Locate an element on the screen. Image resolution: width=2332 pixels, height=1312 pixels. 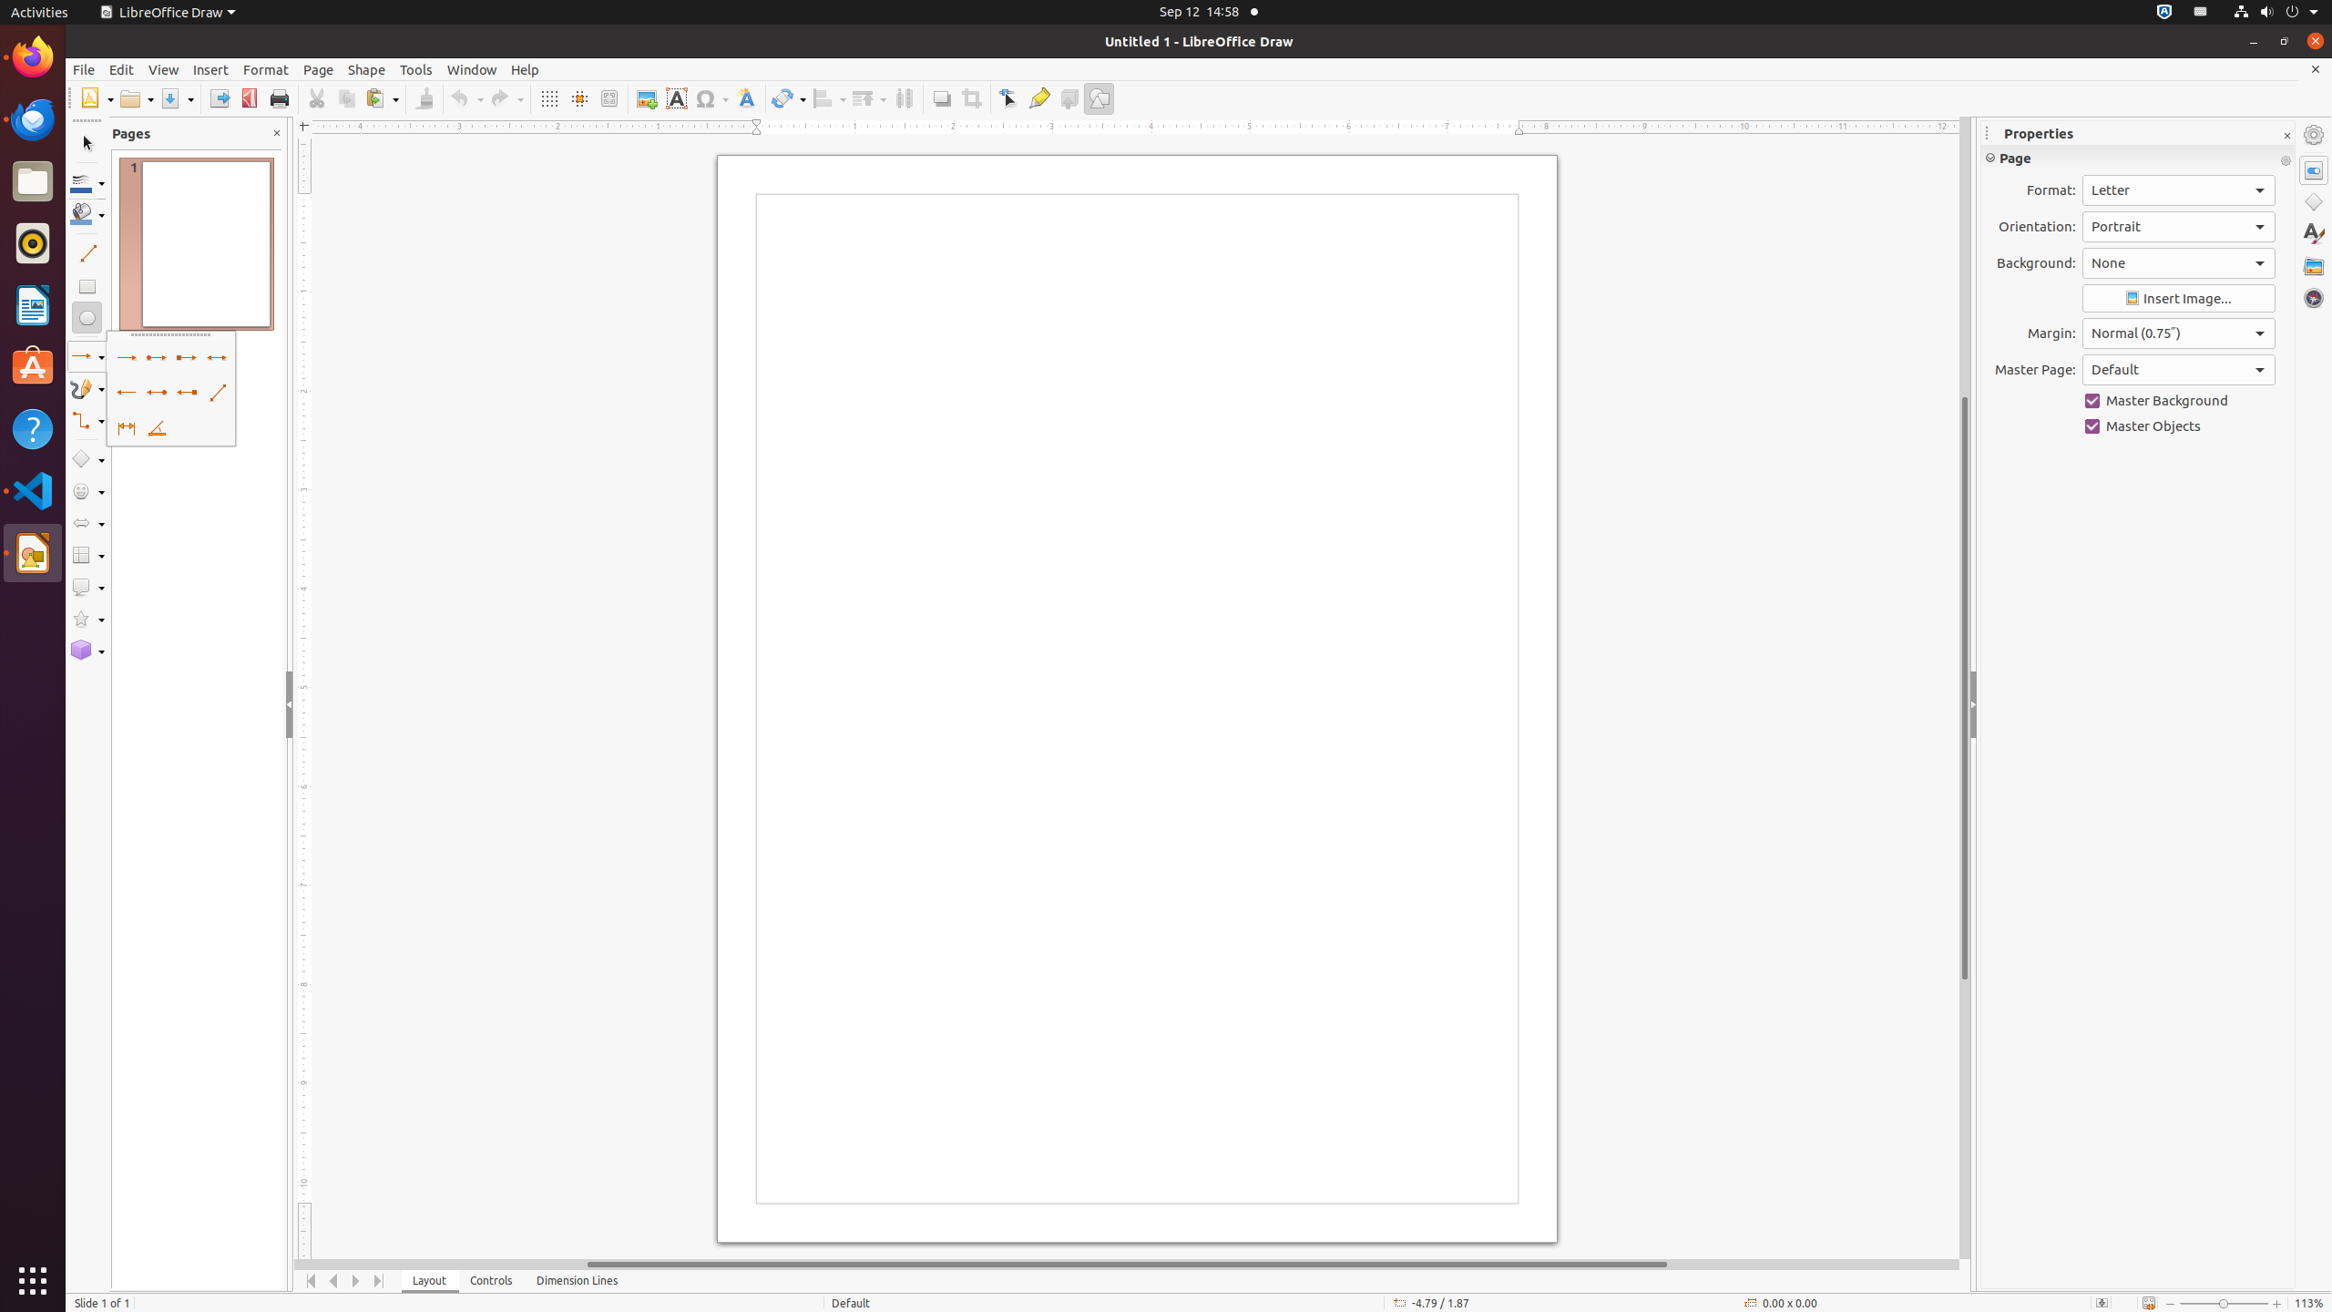
Shadow is located at coordinates (942, 98).